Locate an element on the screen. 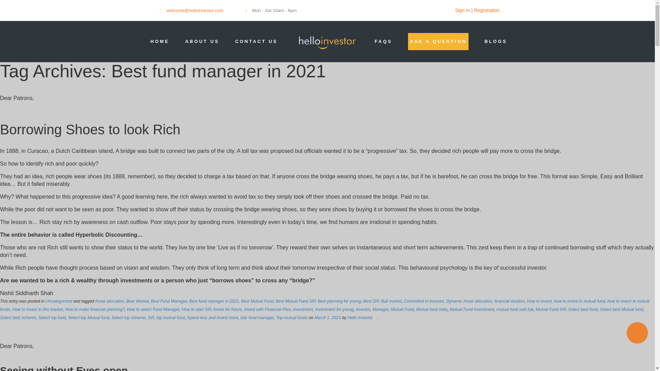 This screenshot has width=660, height=371. Invest with Financial Plan is located at coordinates (267, 310).